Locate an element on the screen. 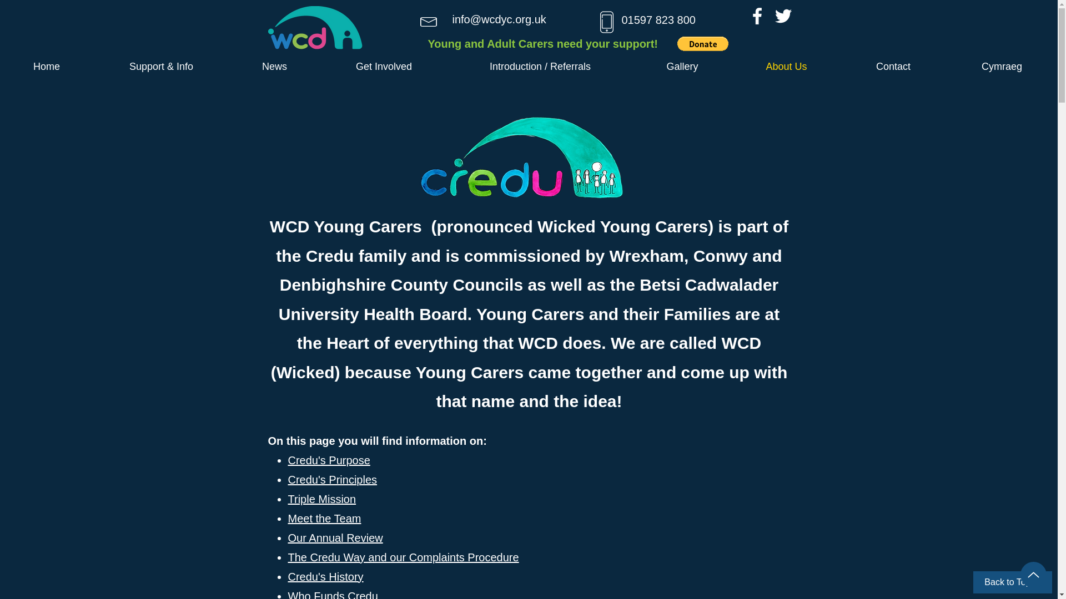  Back to Top is located at coordinates (1013, 582).